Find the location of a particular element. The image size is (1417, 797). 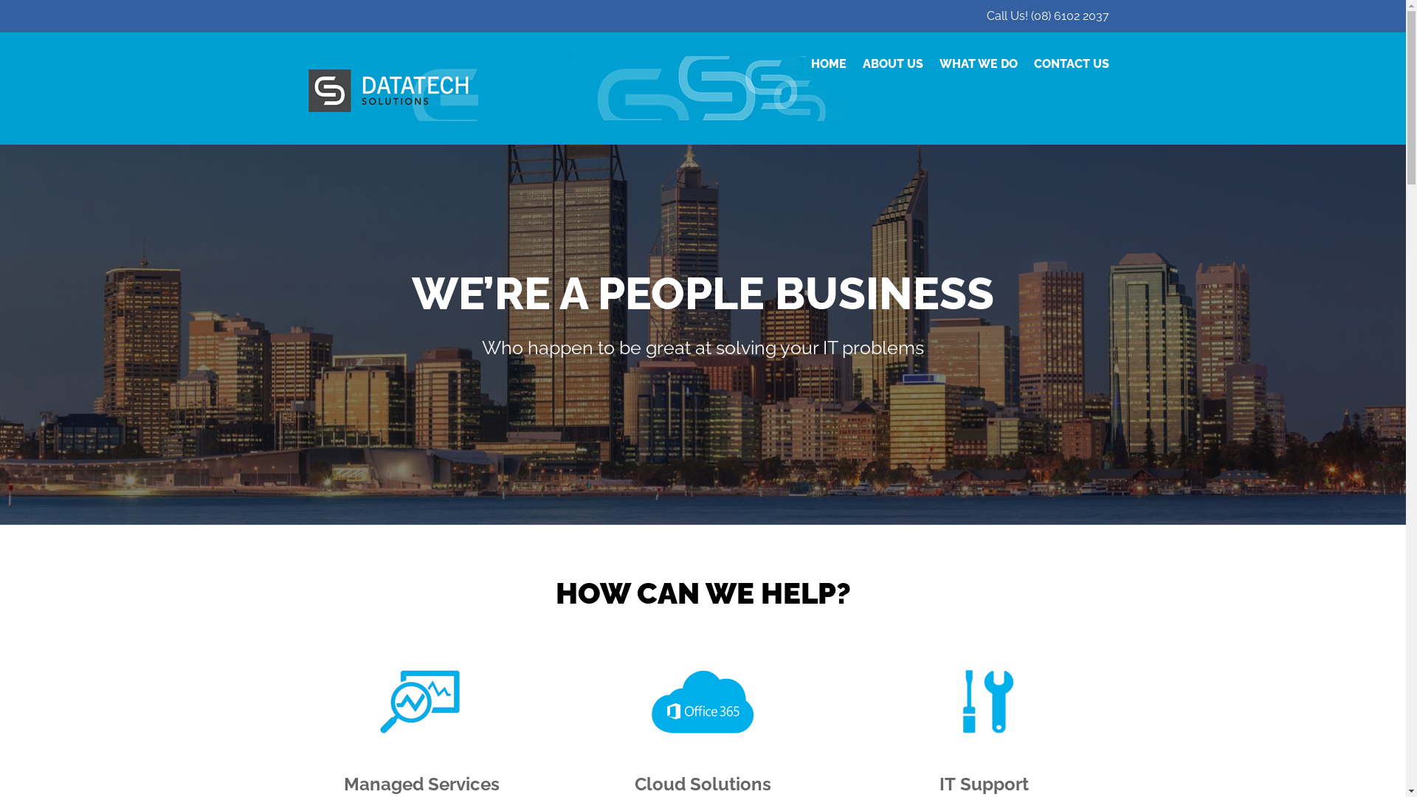

WHAT WE DO is located at coordinates (978, 64).